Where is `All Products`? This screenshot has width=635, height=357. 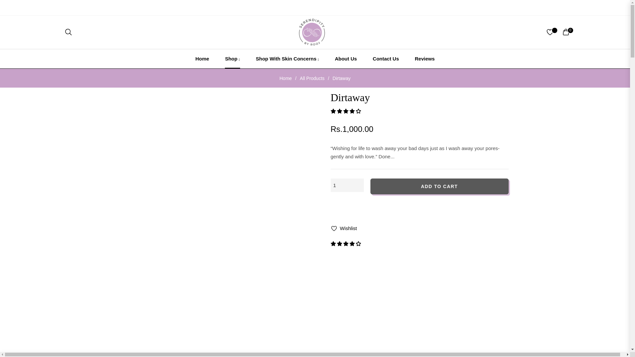
All Products is located at coordinates (312, 78).